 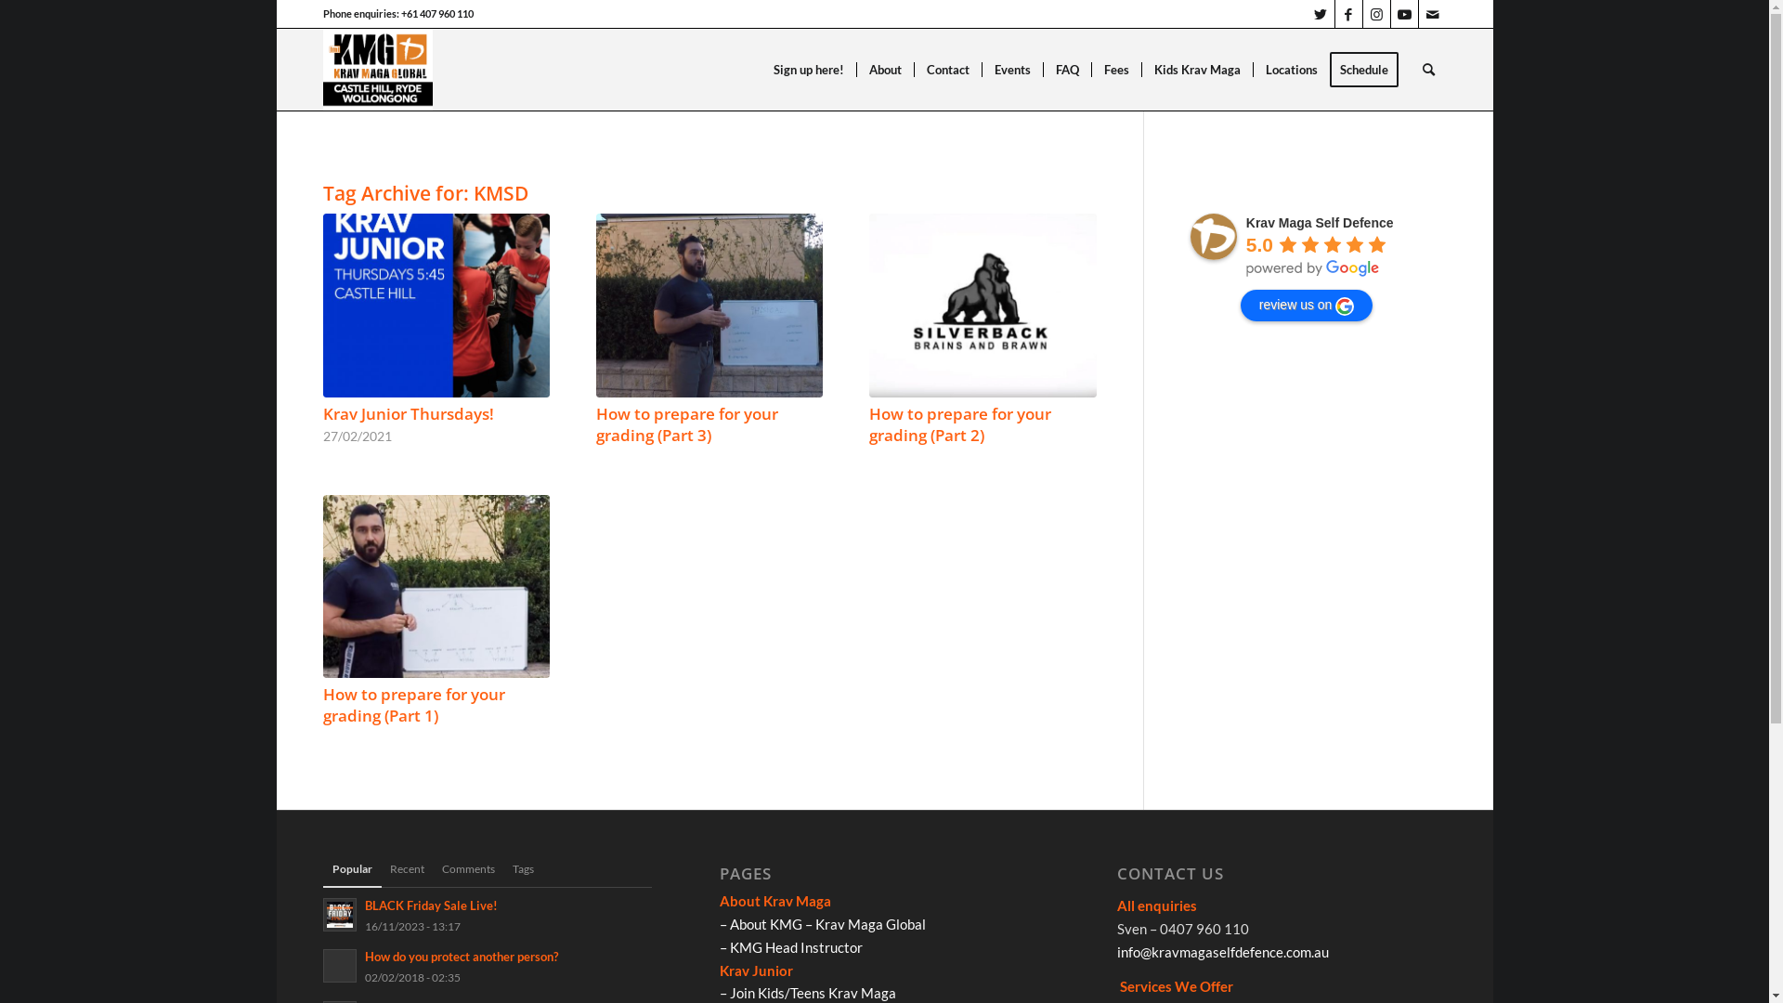 What do you see at coordinates (687, 424) in the screenshot?
I see `How to prepare for your grading (Part 3)` at bounding box center [687, 424].